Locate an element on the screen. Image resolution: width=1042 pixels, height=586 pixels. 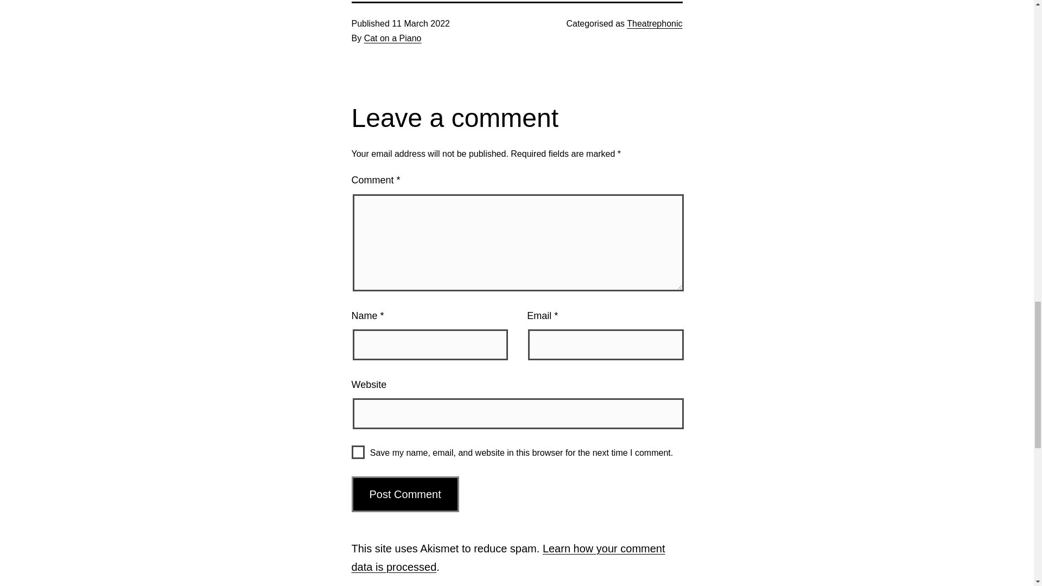
Learn how your comment data is processed is located at coordinates (509, 558).